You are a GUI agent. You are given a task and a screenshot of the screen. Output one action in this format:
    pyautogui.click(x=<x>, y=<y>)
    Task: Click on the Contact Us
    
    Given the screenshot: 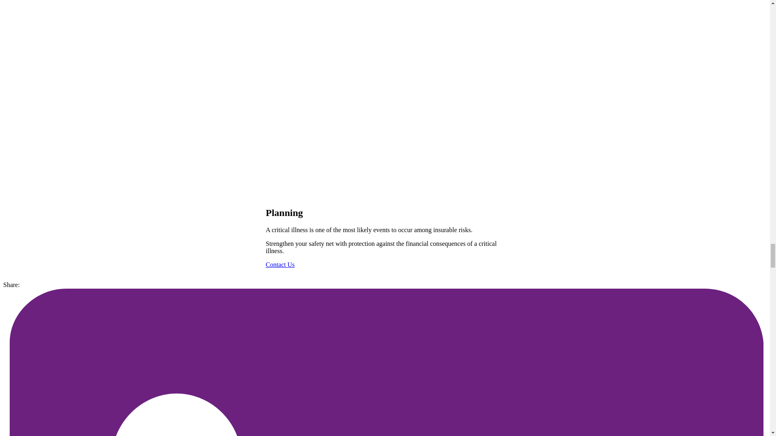 What is the action you would take?
    pyautogui.click(x=280, y=264)
    